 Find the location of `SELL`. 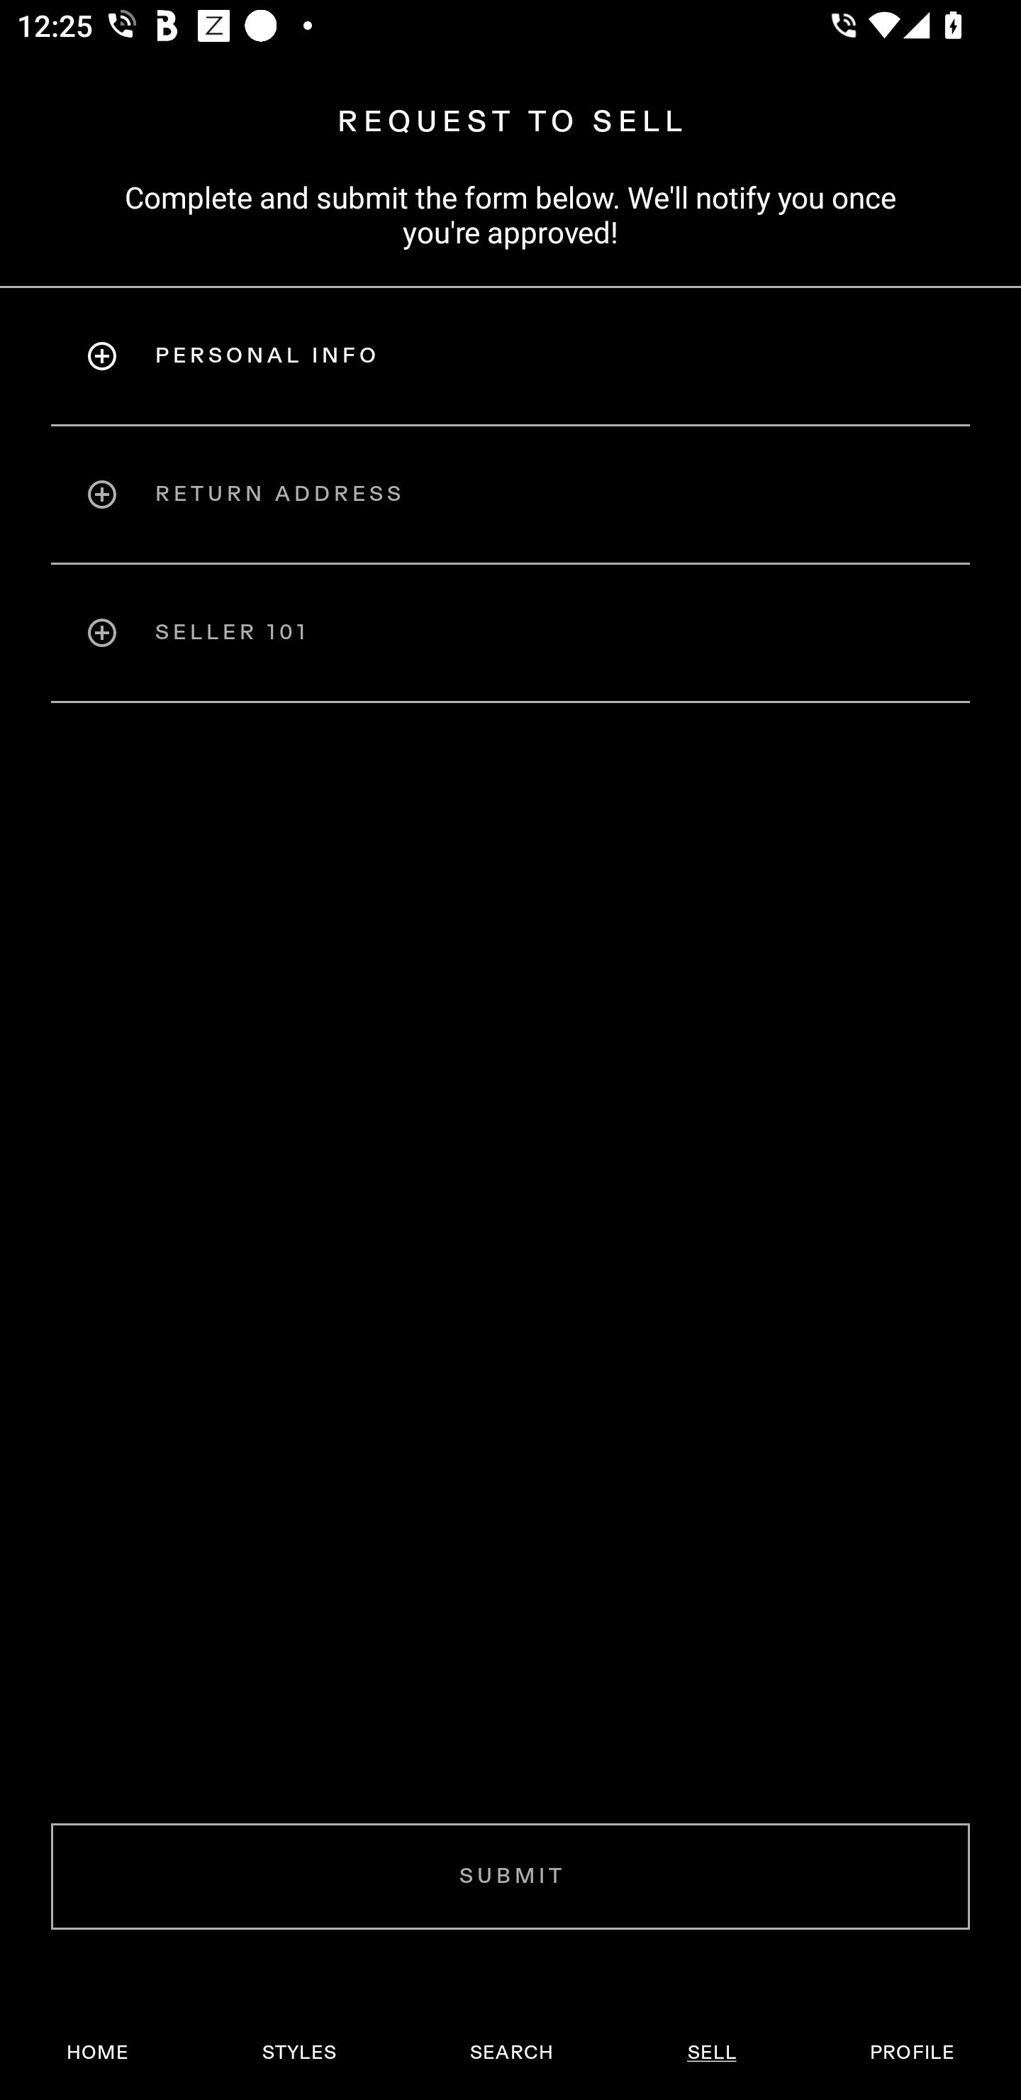

SELL is located at coordinates (711, 2052).